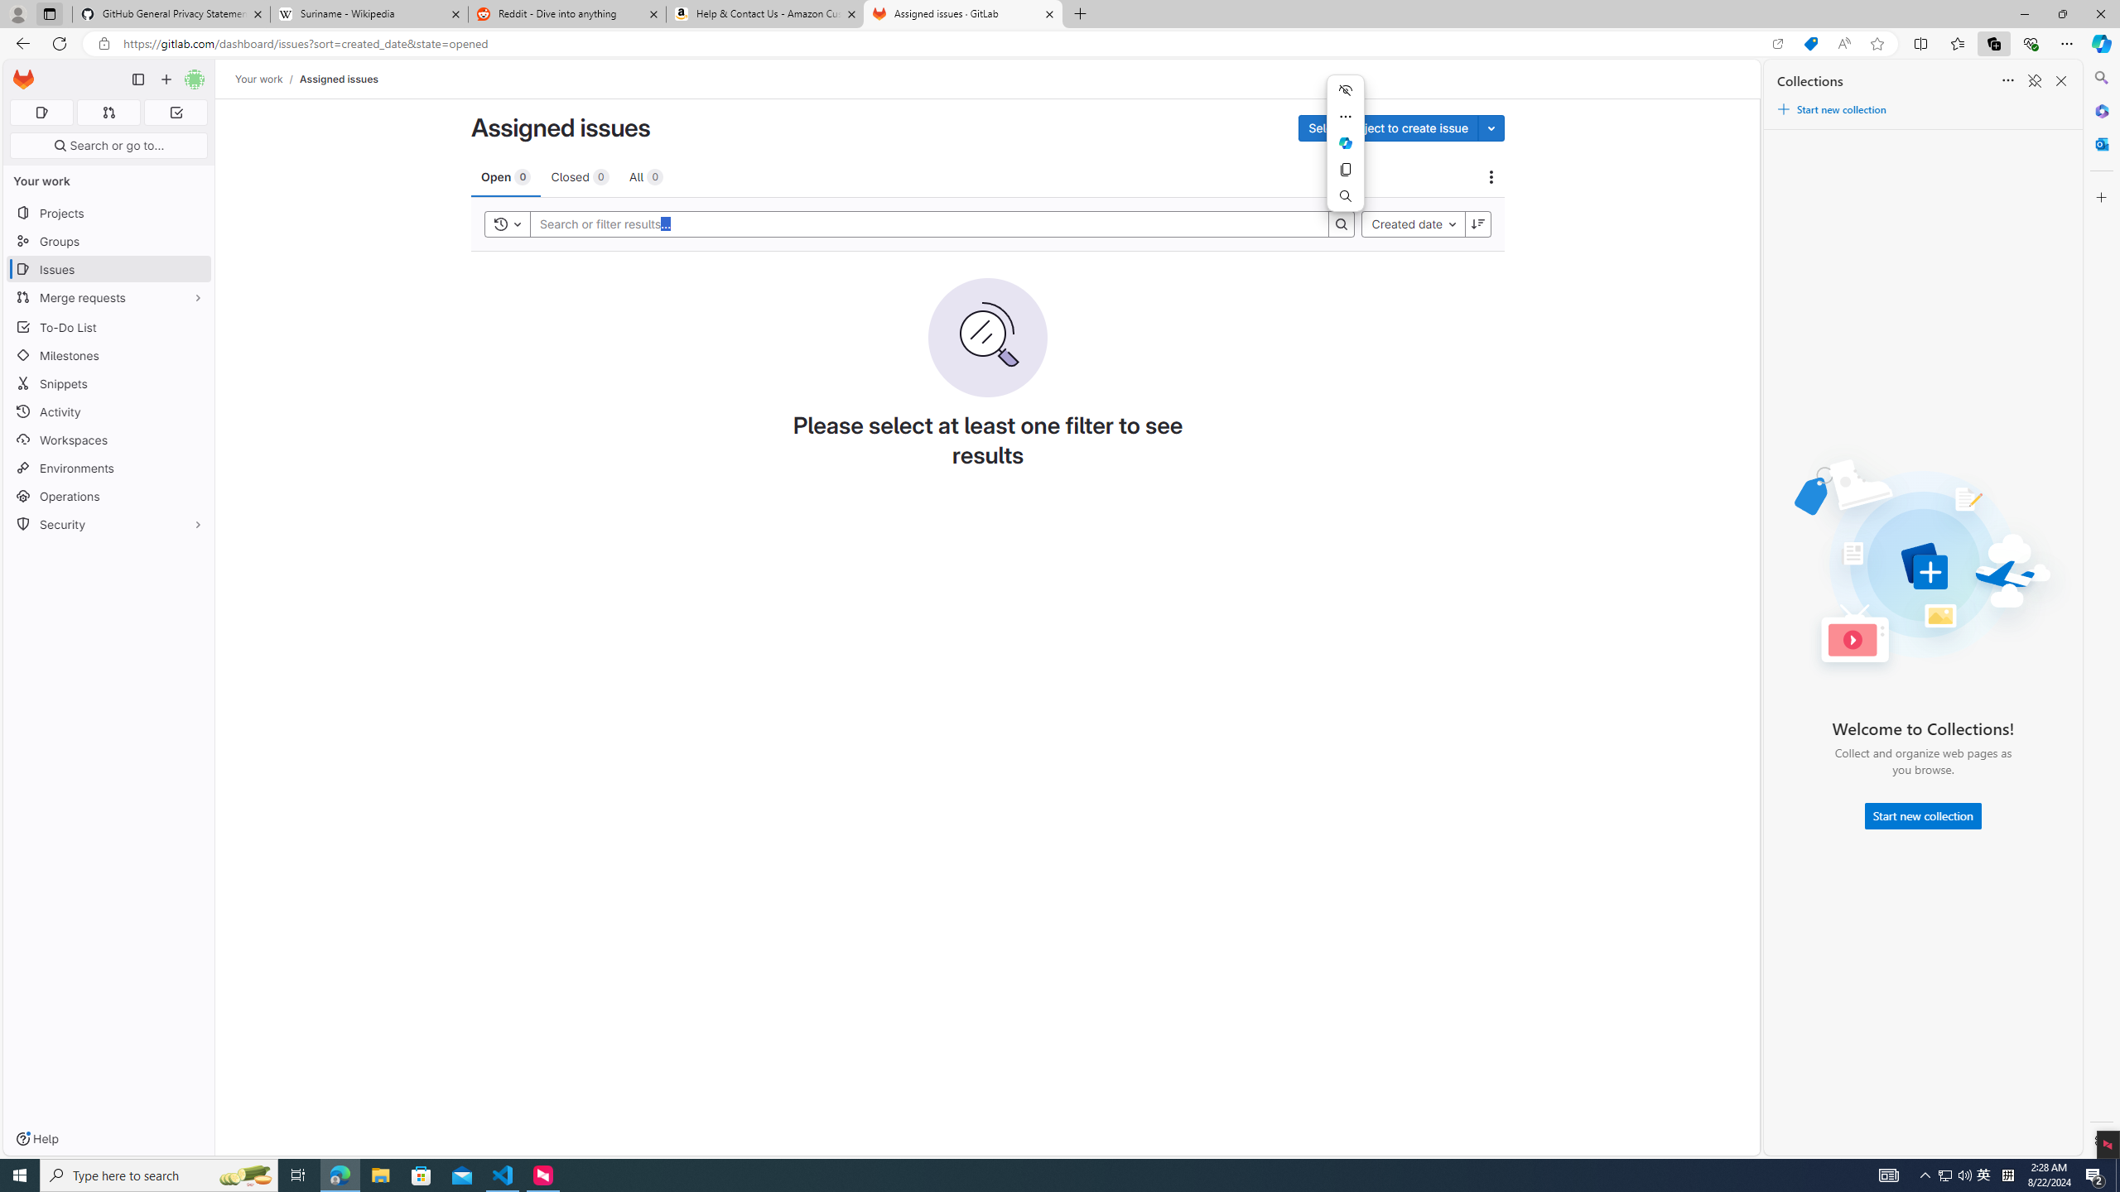 The width and height of the screenshot is (2120, 1192). I want to click on Hide menu, so click(1345, 90).